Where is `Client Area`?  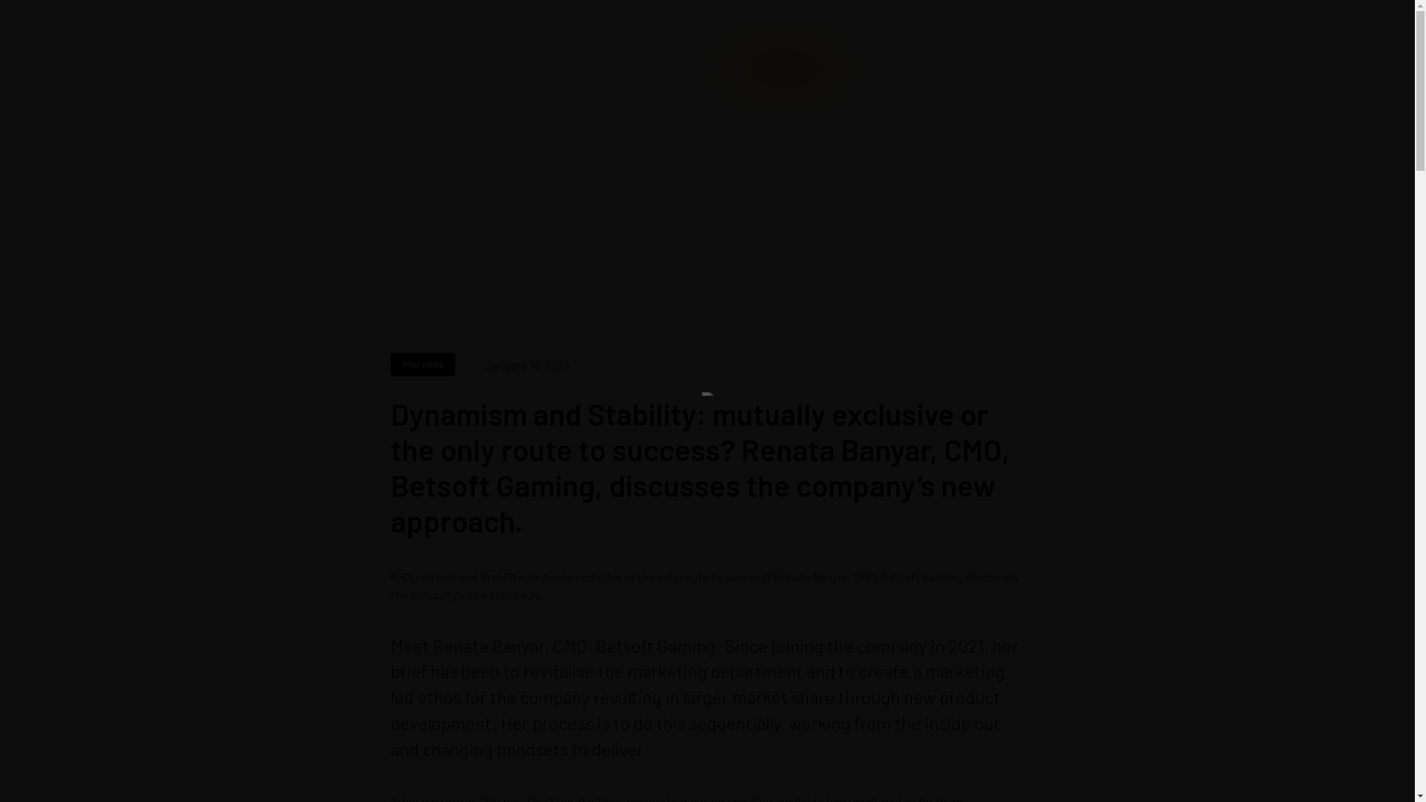
Client Area is located at coordinates (784, 68).